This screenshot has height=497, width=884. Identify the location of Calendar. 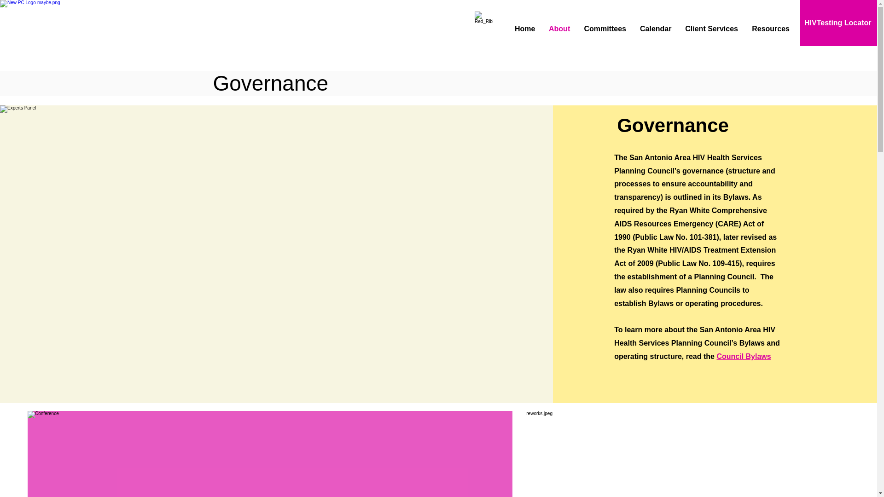
(655, 29).